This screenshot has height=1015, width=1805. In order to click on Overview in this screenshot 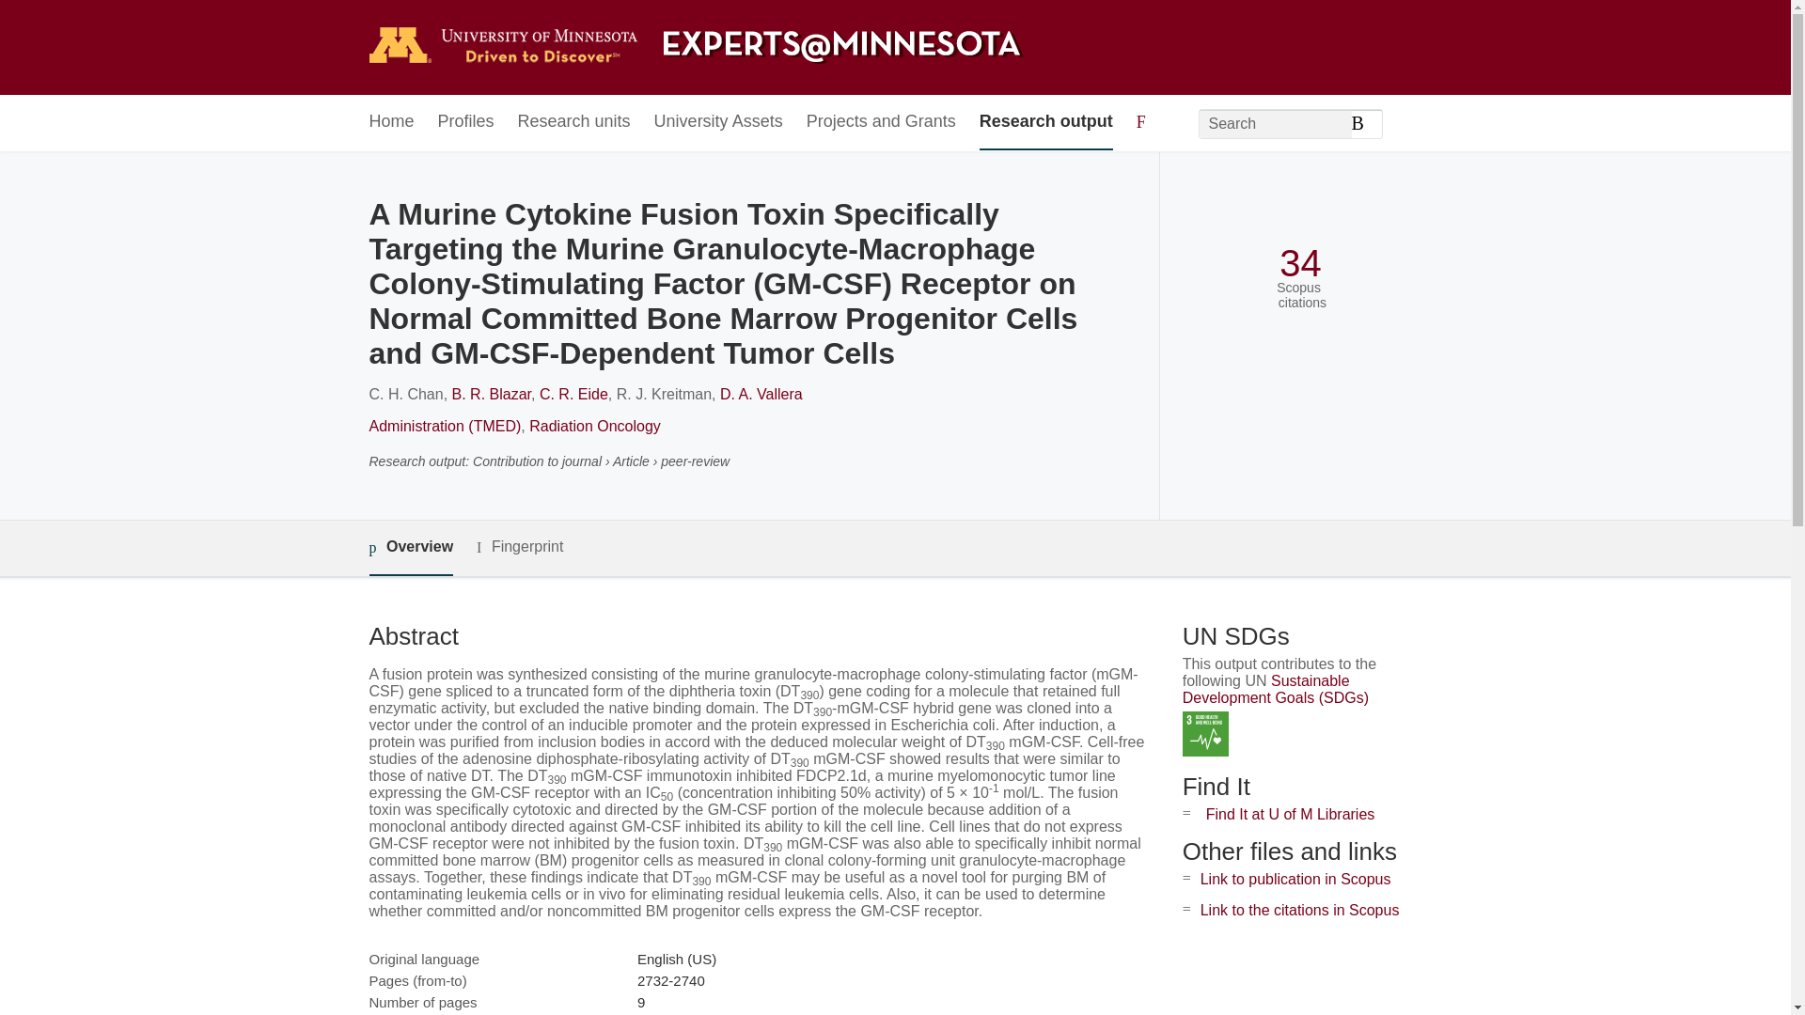, I will do `click(410, 549)`.